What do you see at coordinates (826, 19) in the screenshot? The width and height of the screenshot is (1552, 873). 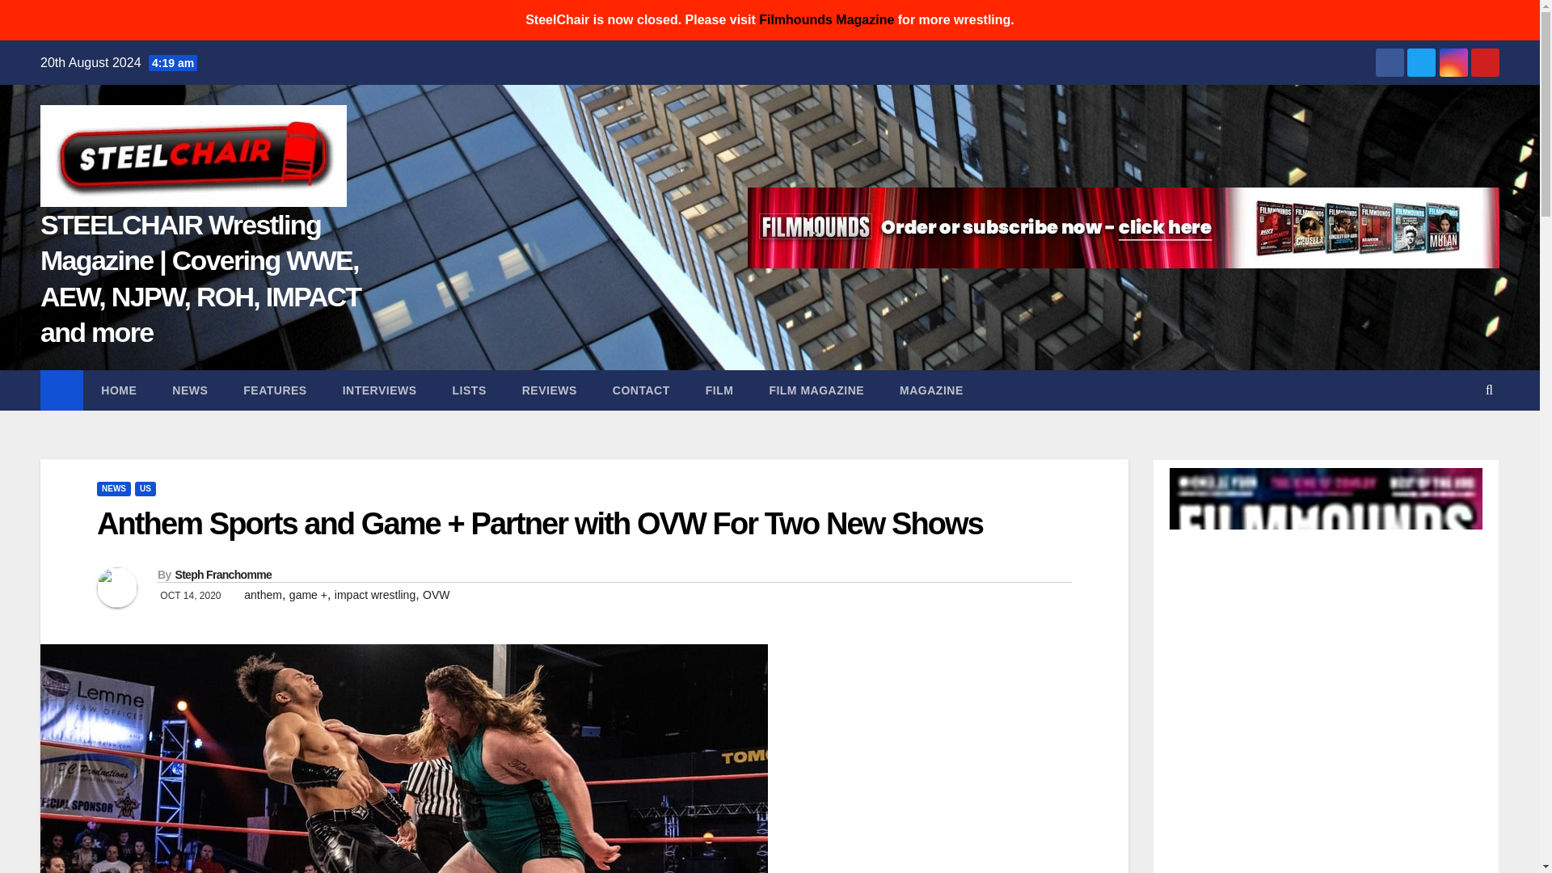 I see `Filmhounds Magazine` at bounding box center [826, 19].